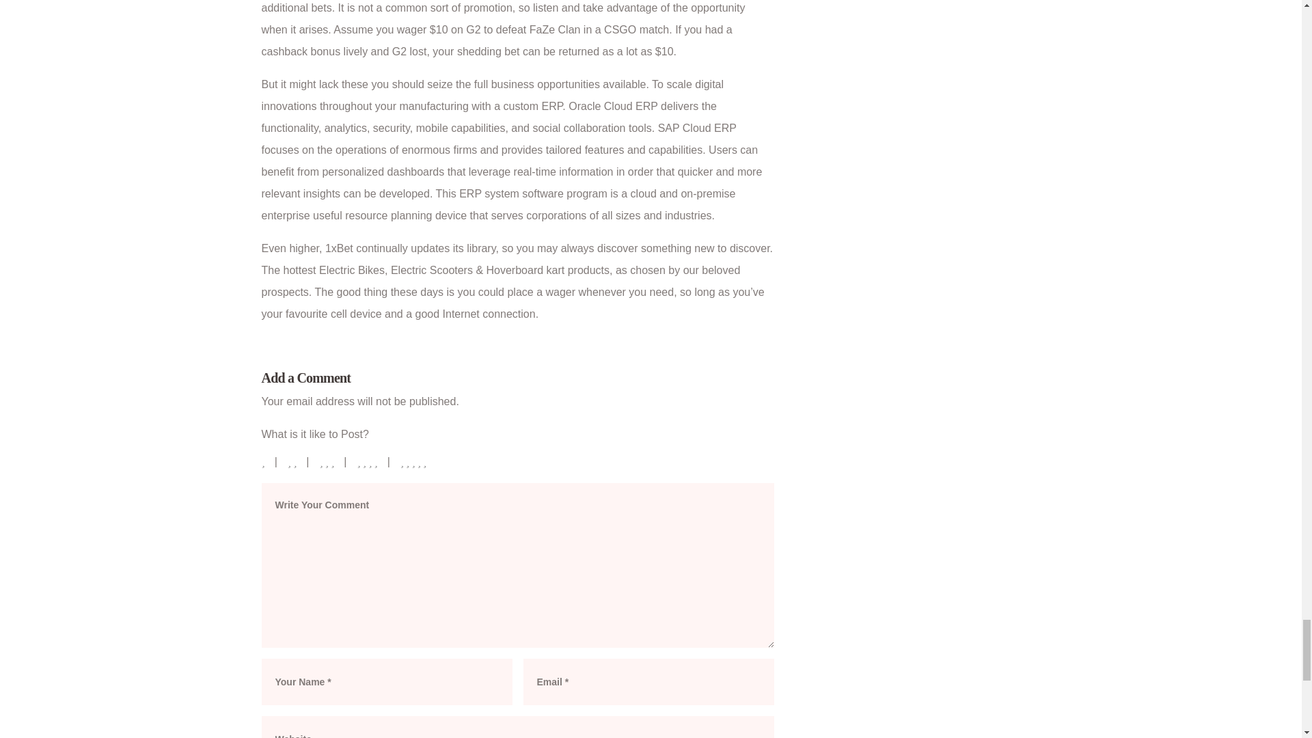  What do you see at coordinates (292, 461) in the screenshot?
I see `Bad - 2 stars` at bounding box center [292, 461].